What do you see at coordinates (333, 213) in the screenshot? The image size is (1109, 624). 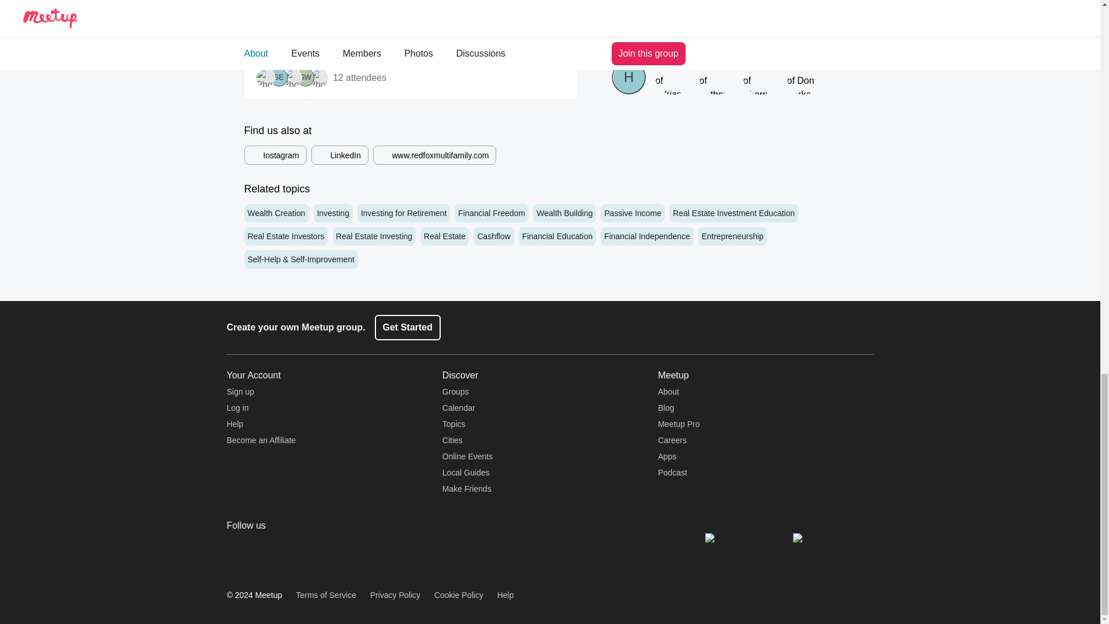 I see `Investing` at bounding box center [333, 213].